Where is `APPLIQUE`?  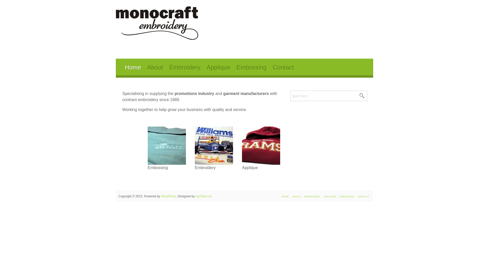
APPLIQUE is located at coordinates (330, 197).